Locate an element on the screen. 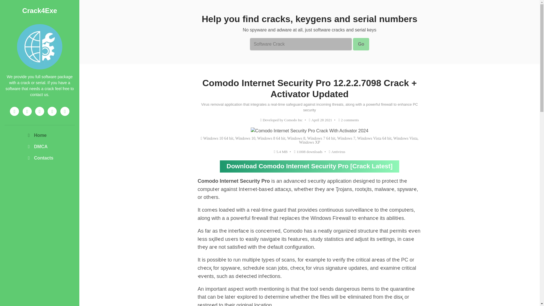  DMCA is located at coordinates (39, 146).